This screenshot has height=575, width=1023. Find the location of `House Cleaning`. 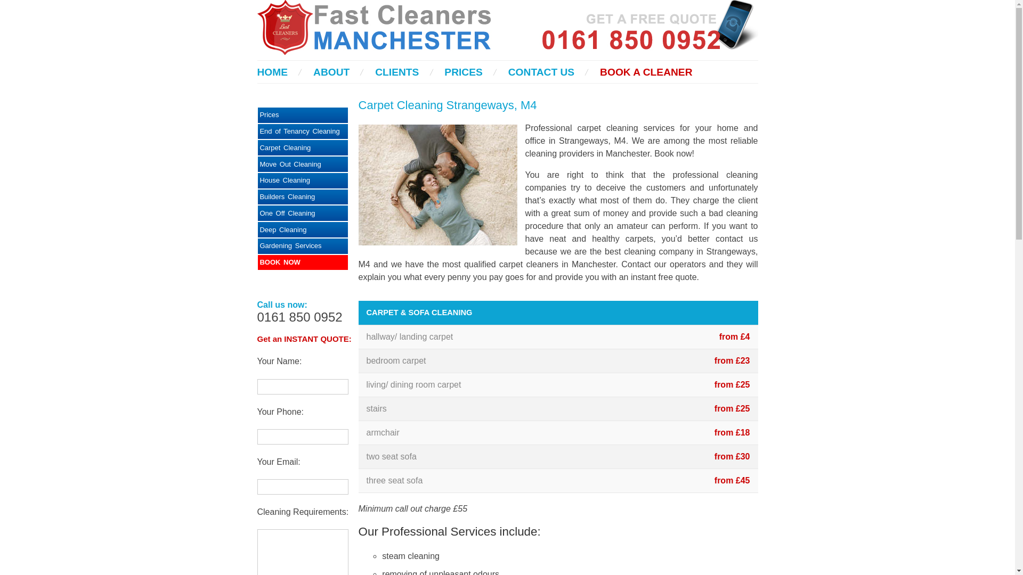

House Cleaning is located at coordinates (303, 181).